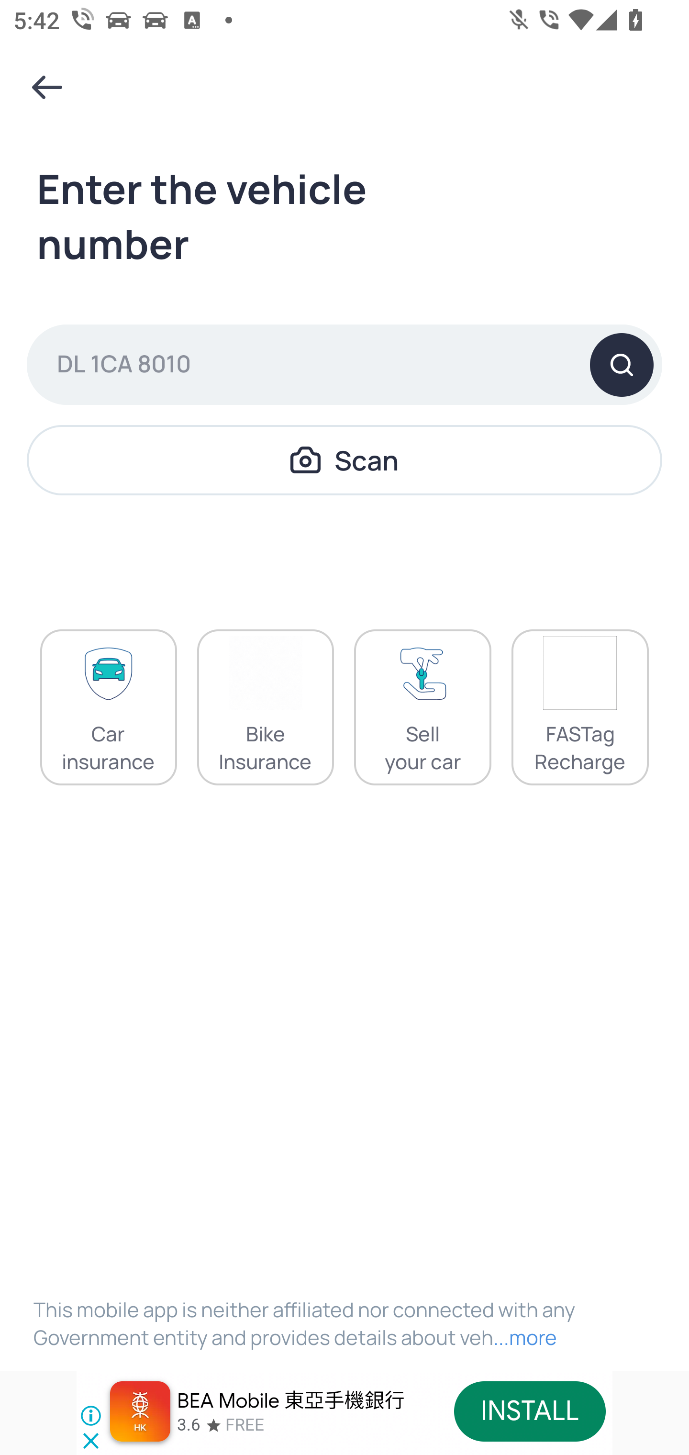 The width and height of the screenshot is (689, 1455). What do you see at coordinates (344, 364) in the screenshot?
I see `DL 1CA 8010` at bounding box center [344, 364].